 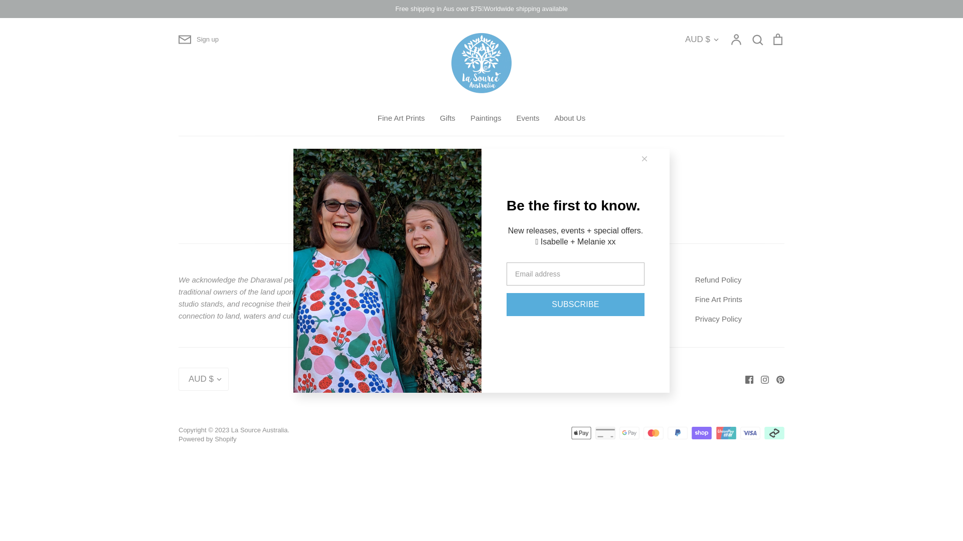 What do you see at coordinates (624, 319) in the screenshot?
I see `Terms/Conditions` at bounding box center [624, 319].